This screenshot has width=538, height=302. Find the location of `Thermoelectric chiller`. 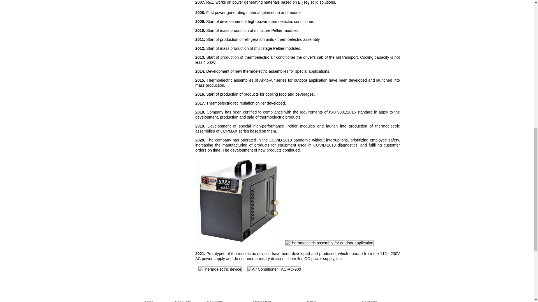

Thermoelectric chiller is located at coordinates (238, 200).